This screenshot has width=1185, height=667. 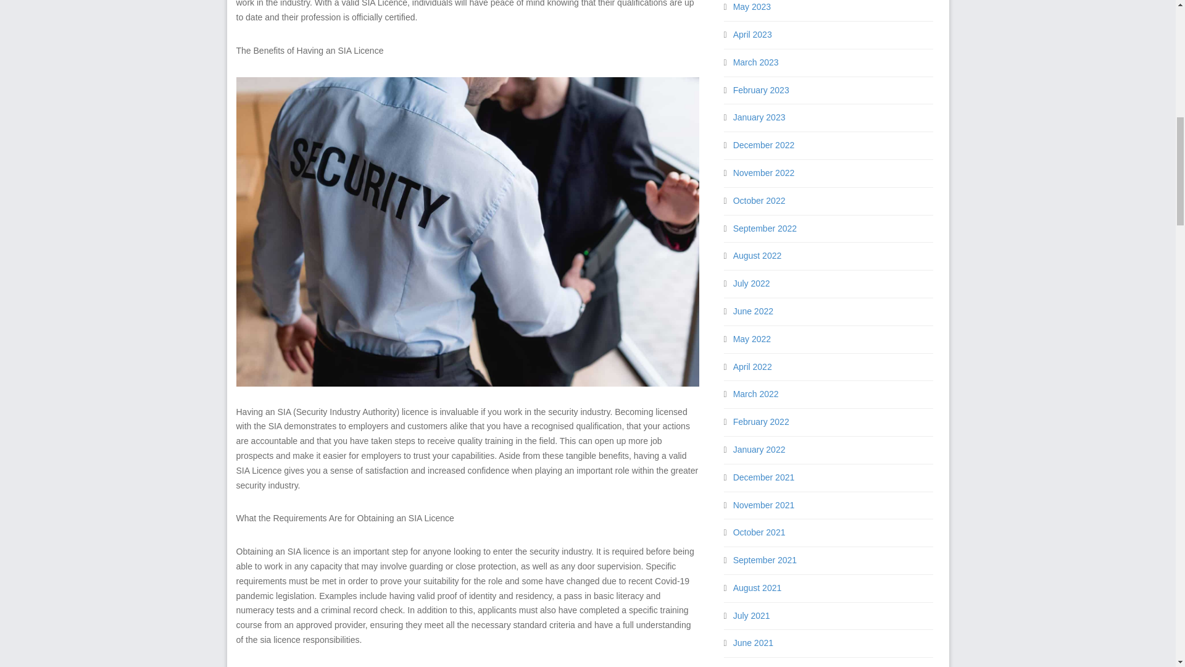 What do you see at coordinates (755, 62) in the screenshot?
I see `March 2023` at bounding box center [755, 62].